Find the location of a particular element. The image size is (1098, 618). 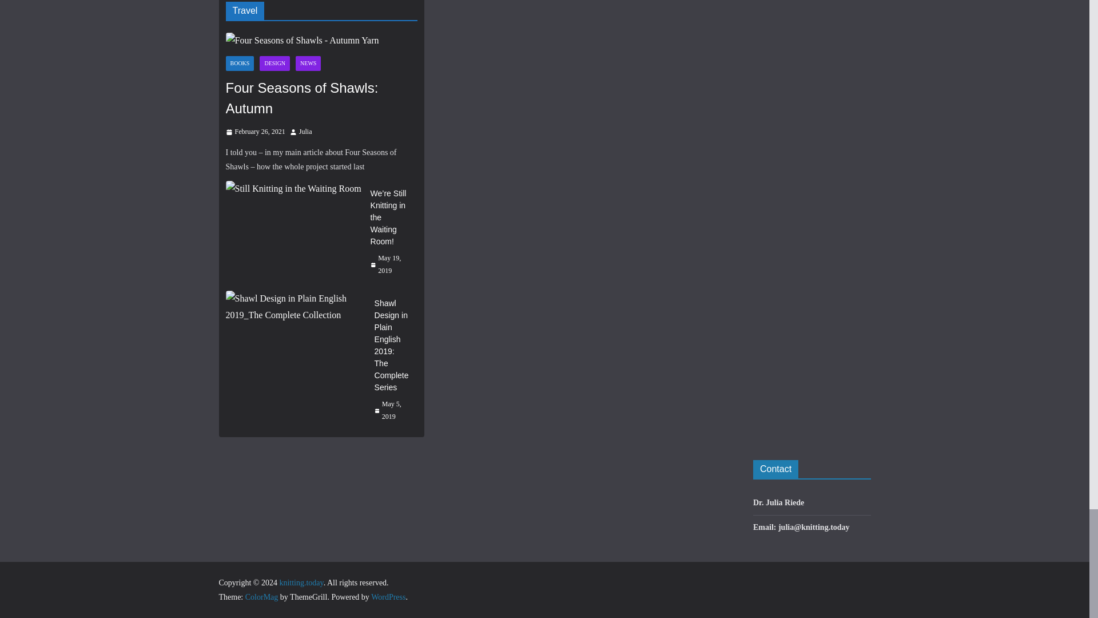

10:00 am is located at coordinates (254, 132).